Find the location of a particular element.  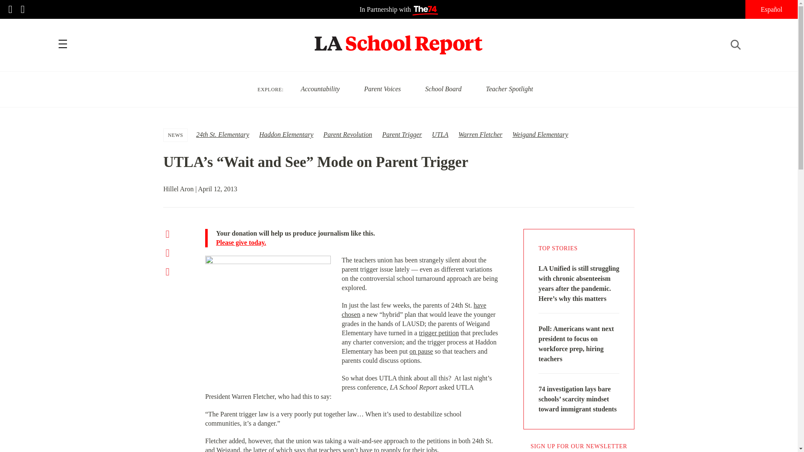

Teacher Spotlight is located at coordinates (509, 89).